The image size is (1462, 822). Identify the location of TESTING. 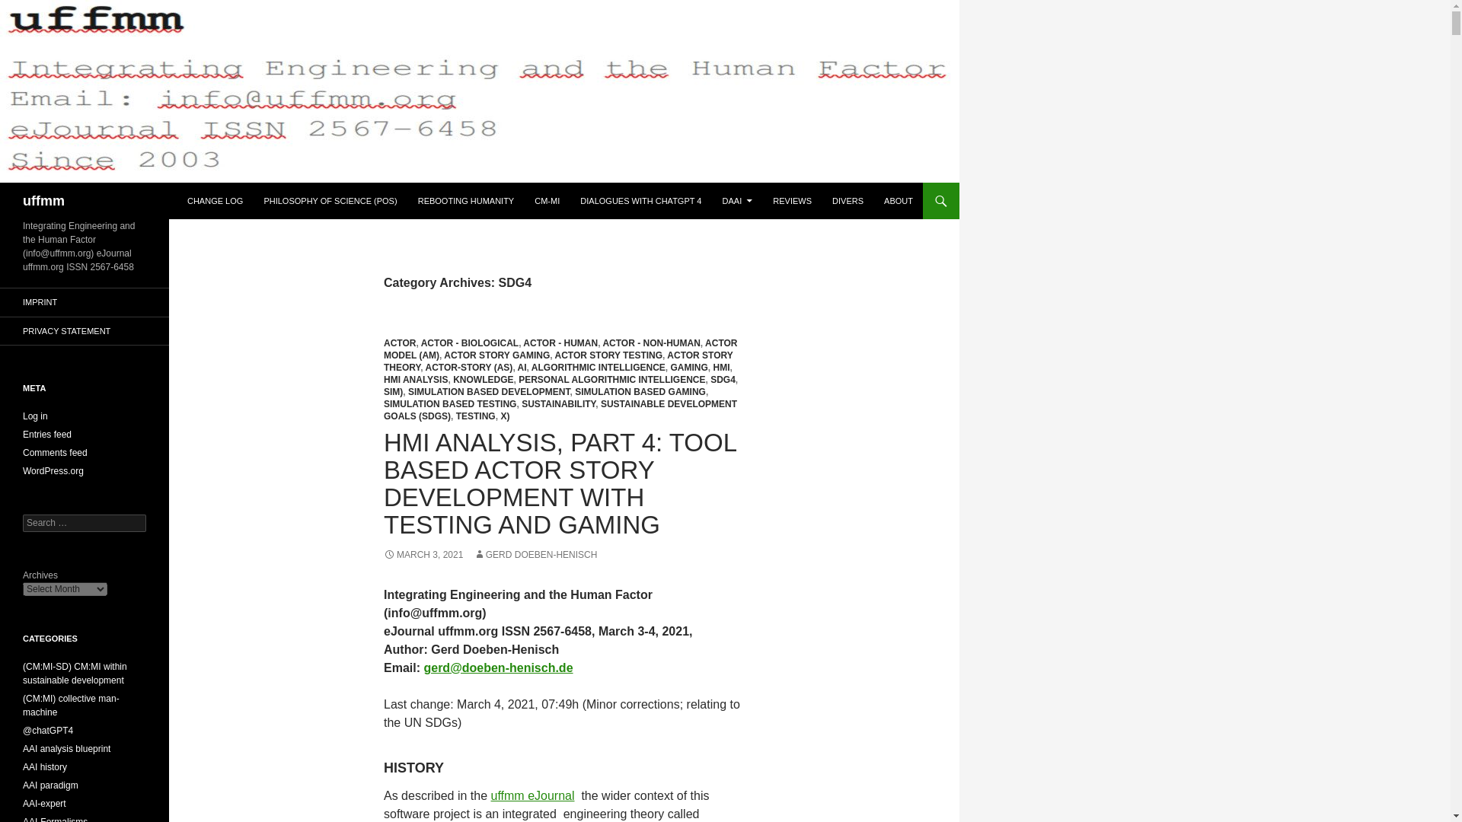
(475, 416).